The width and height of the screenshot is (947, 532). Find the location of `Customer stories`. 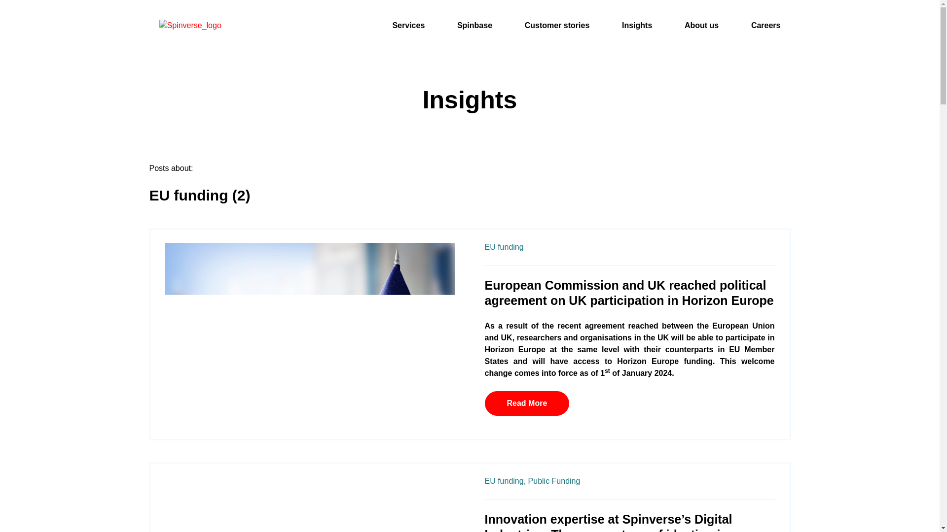

Customer stories is located at coordinates (557, 26).